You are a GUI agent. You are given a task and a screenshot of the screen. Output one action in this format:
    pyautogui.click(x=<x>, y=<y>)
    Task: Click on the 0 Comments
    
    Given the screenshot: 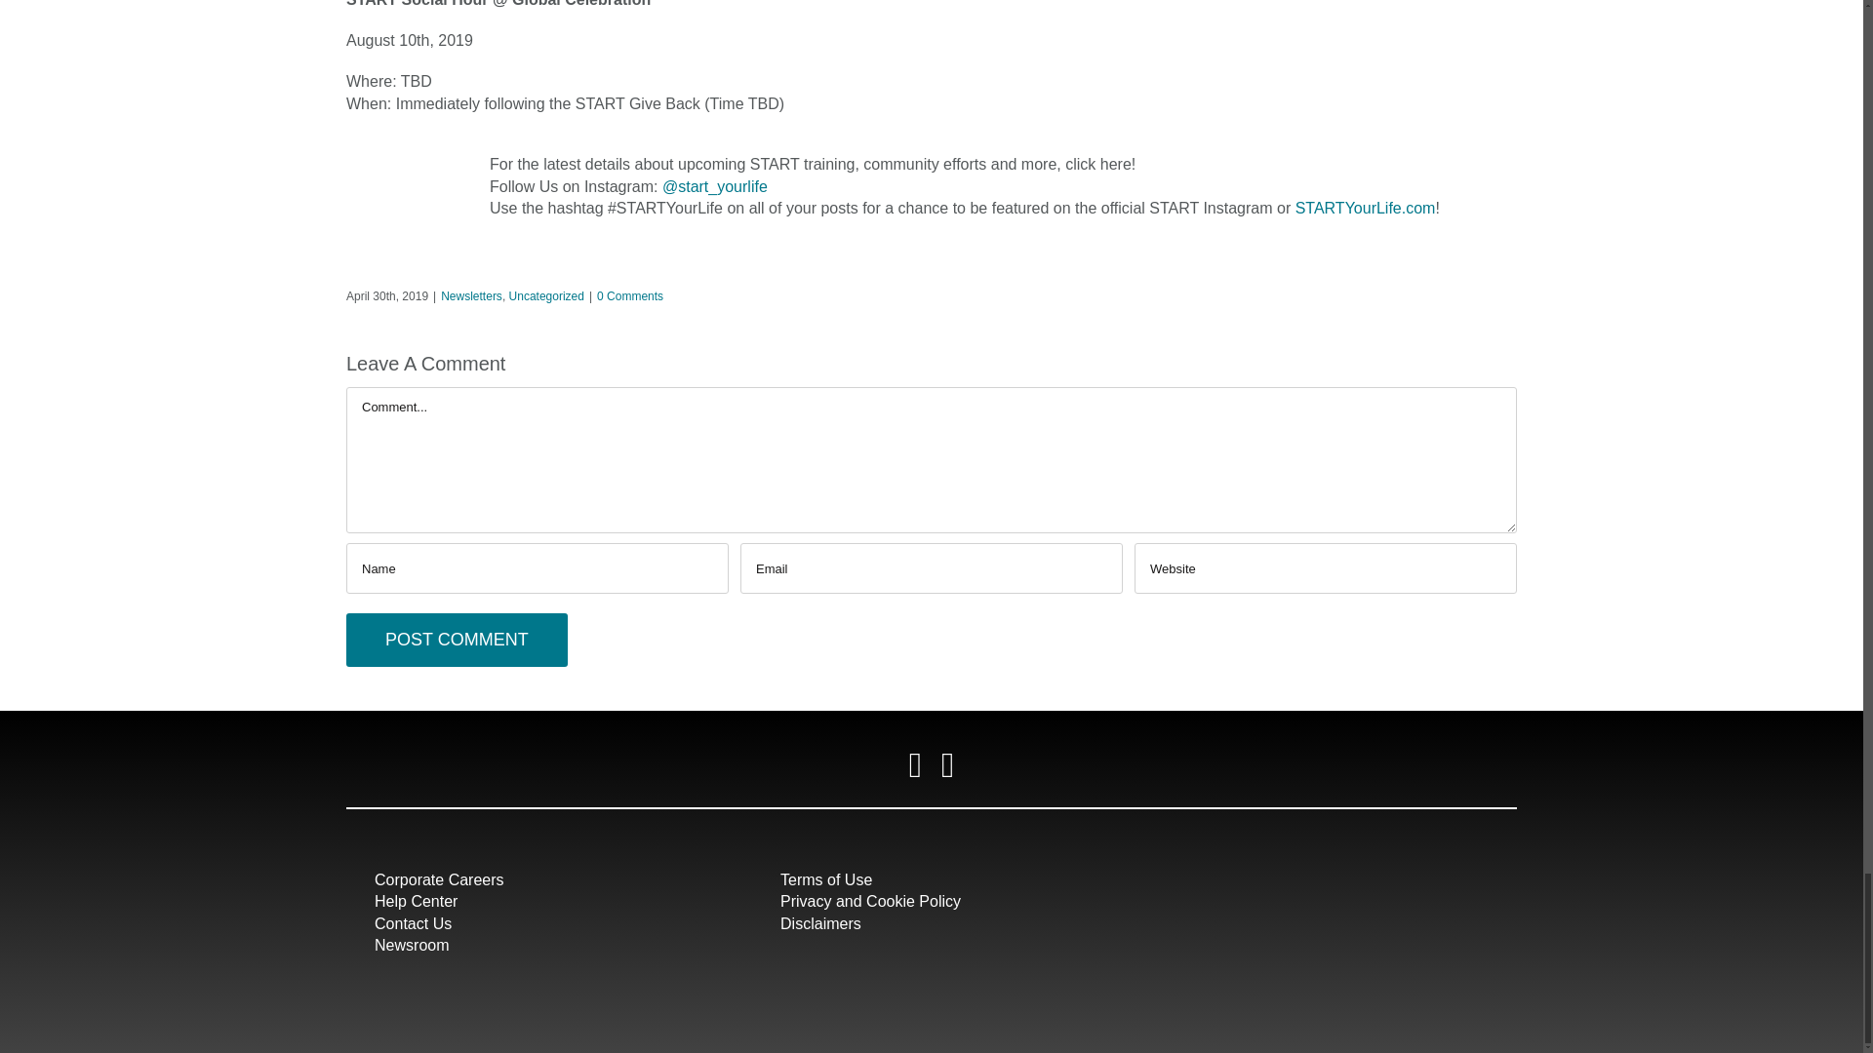 What is the action you would take?
    pyautogui.click(x=630, y=296)
    